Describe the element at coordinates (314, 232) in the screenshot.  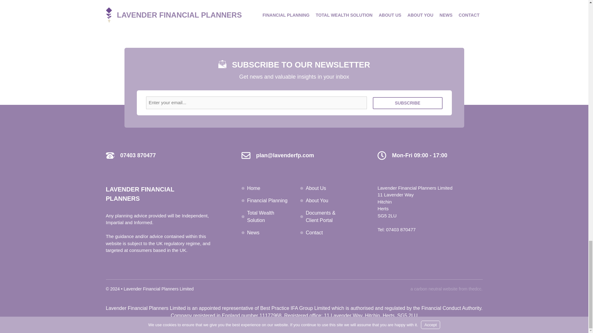
I see `Contact` at that location.